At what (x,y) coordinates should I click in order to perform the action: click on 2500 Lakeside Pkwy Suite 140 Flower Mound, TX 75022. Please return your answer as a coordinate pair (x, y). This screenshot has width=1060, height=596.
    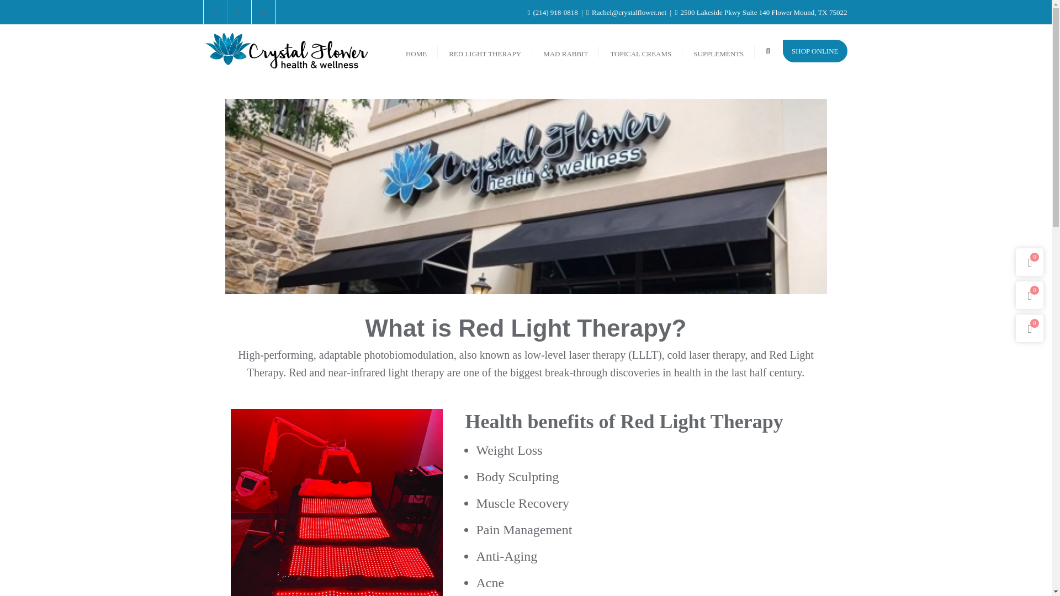
    Looking at the image, I should click on (761, 12).